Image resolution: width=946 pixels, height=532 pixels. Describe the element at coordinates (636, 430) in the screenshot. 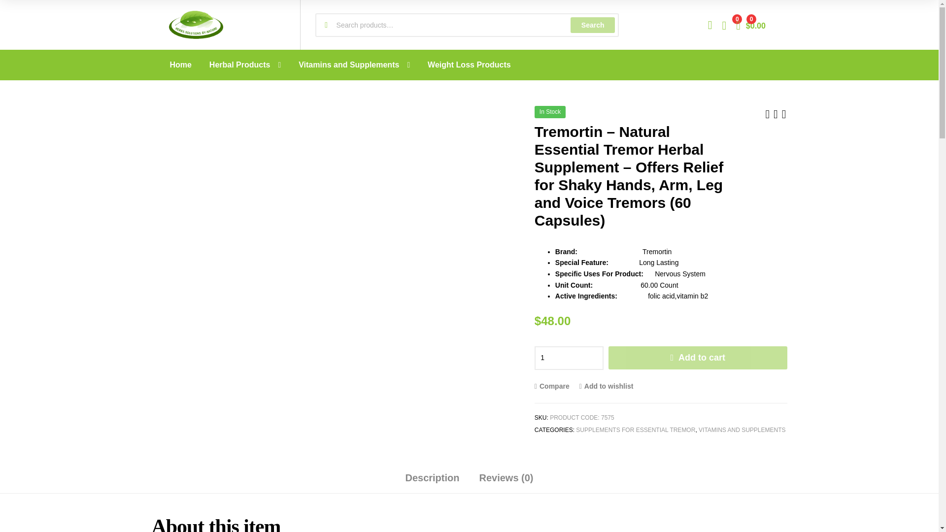

I see `SUPPLEMENTS FOR ESSENTIAL TREMOR` at that location.